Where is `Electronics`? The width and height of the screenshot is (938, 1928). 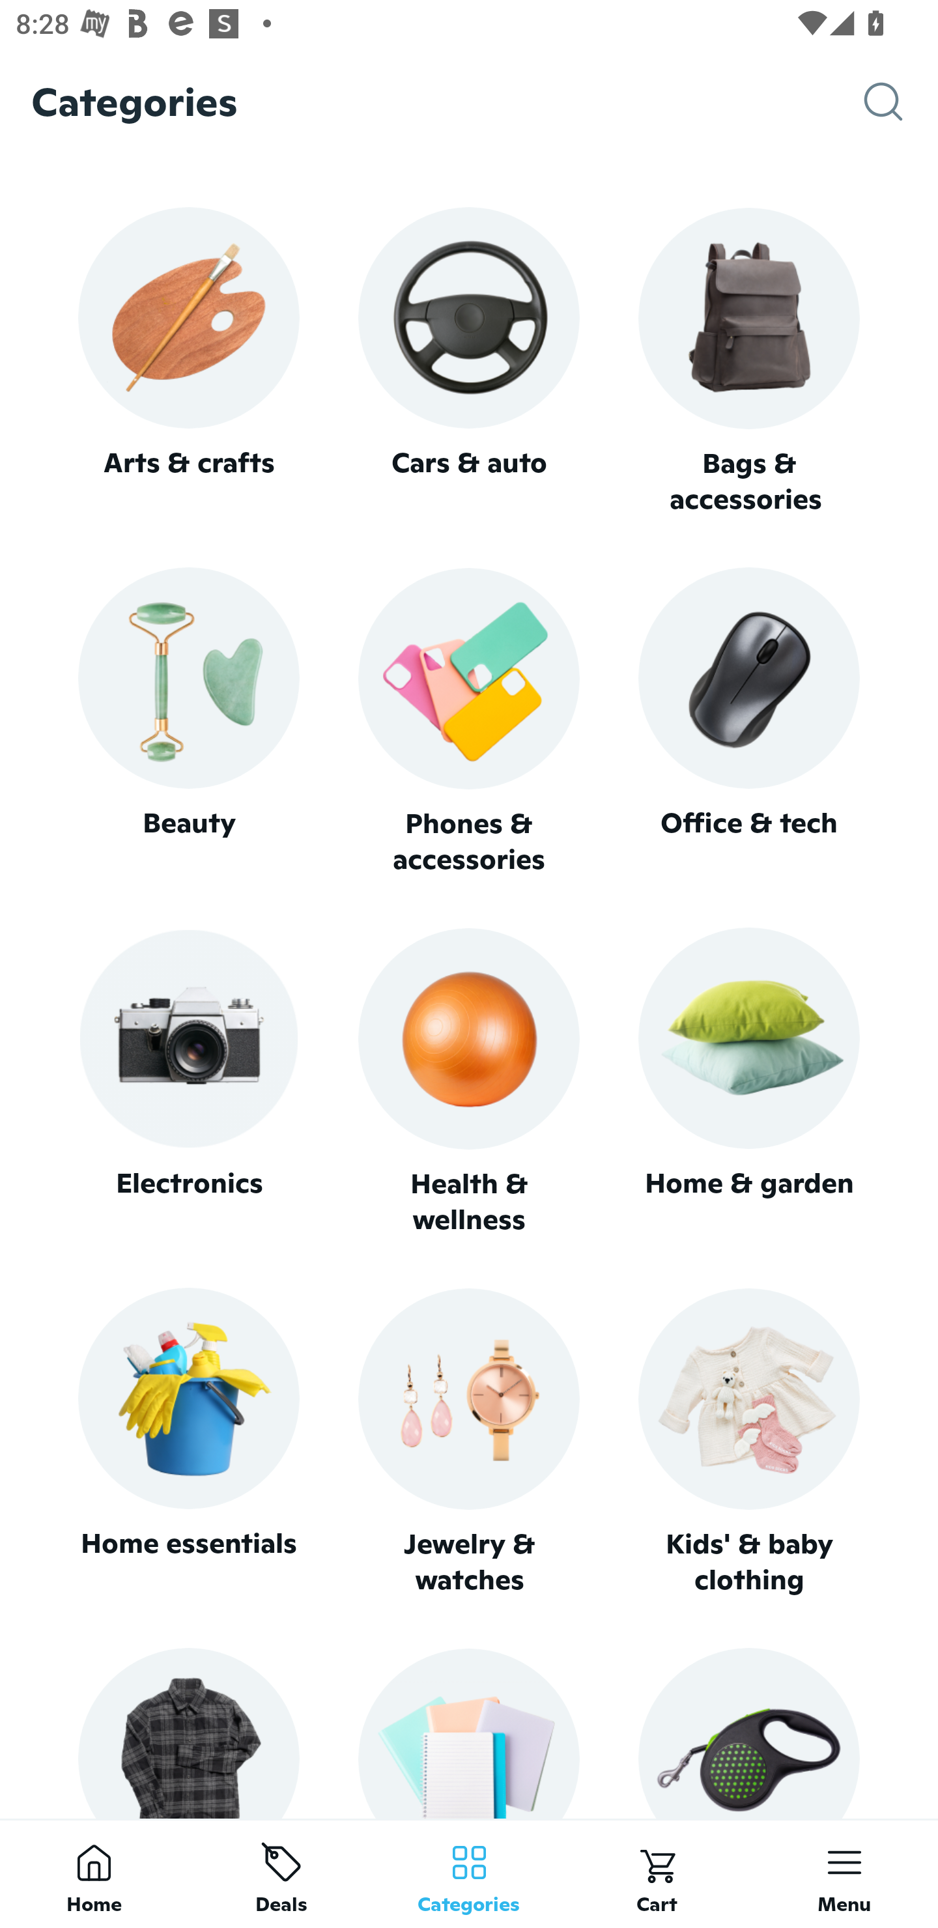 Electronics is located at coordinates (188, 1083).